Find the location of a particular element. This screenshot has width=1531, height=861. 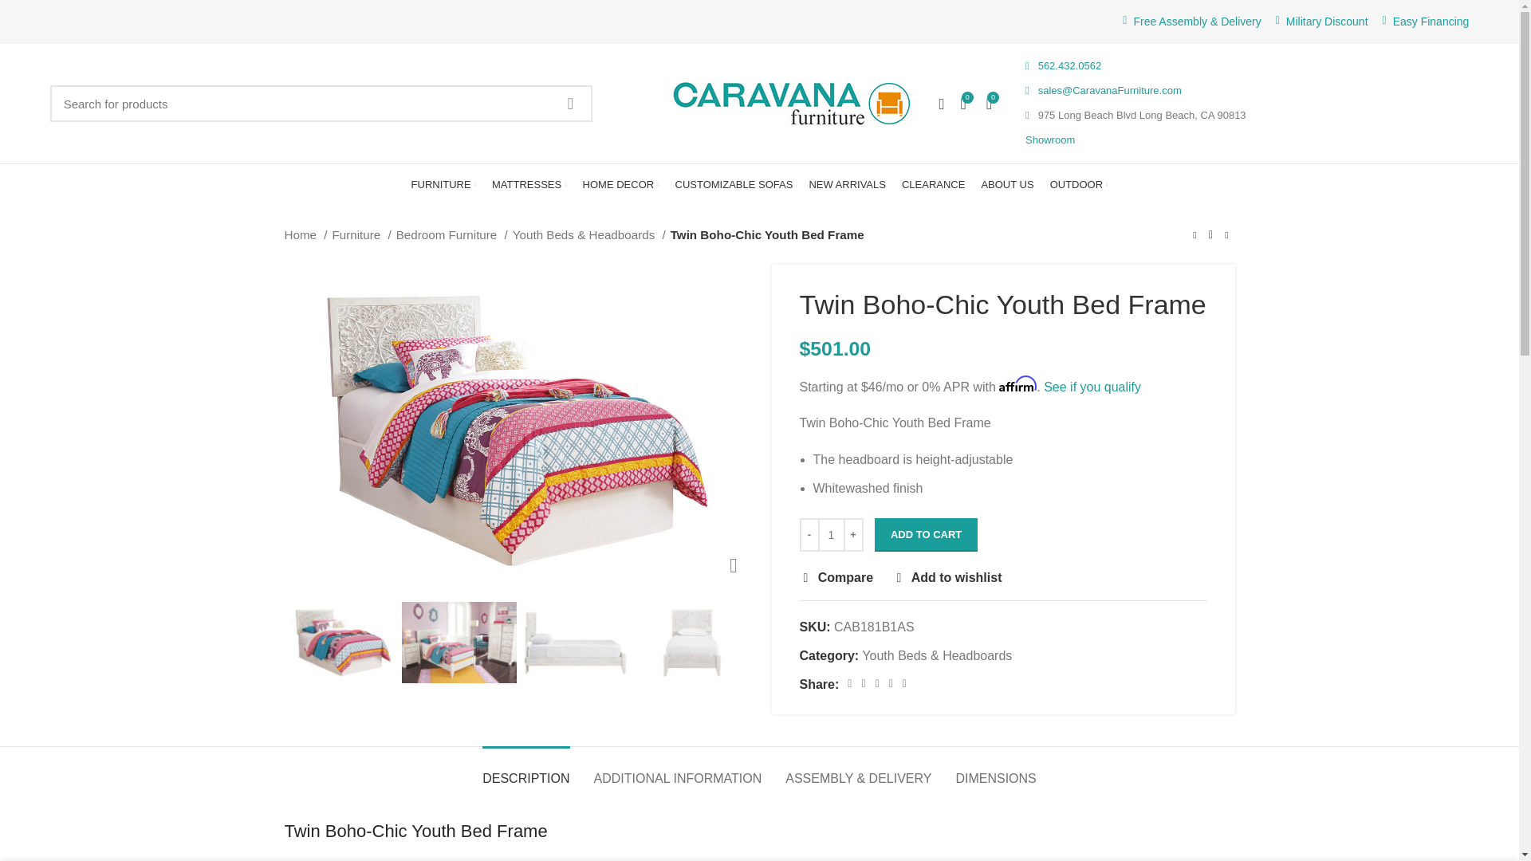

My account is located at coordinates (941, 104).